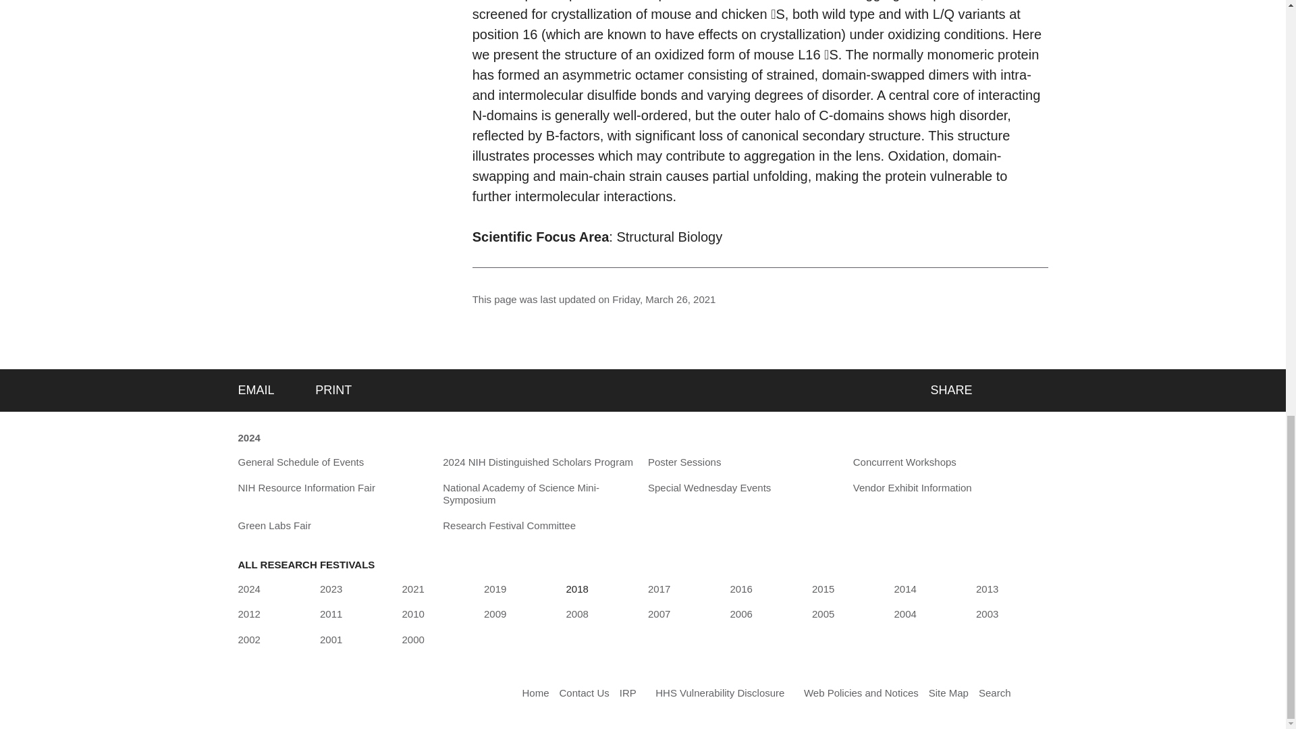 Image resolution: width=1296 pixels, height=729 pixels. I want to click on 2024 NIH Research Festival, so click(248, 439).